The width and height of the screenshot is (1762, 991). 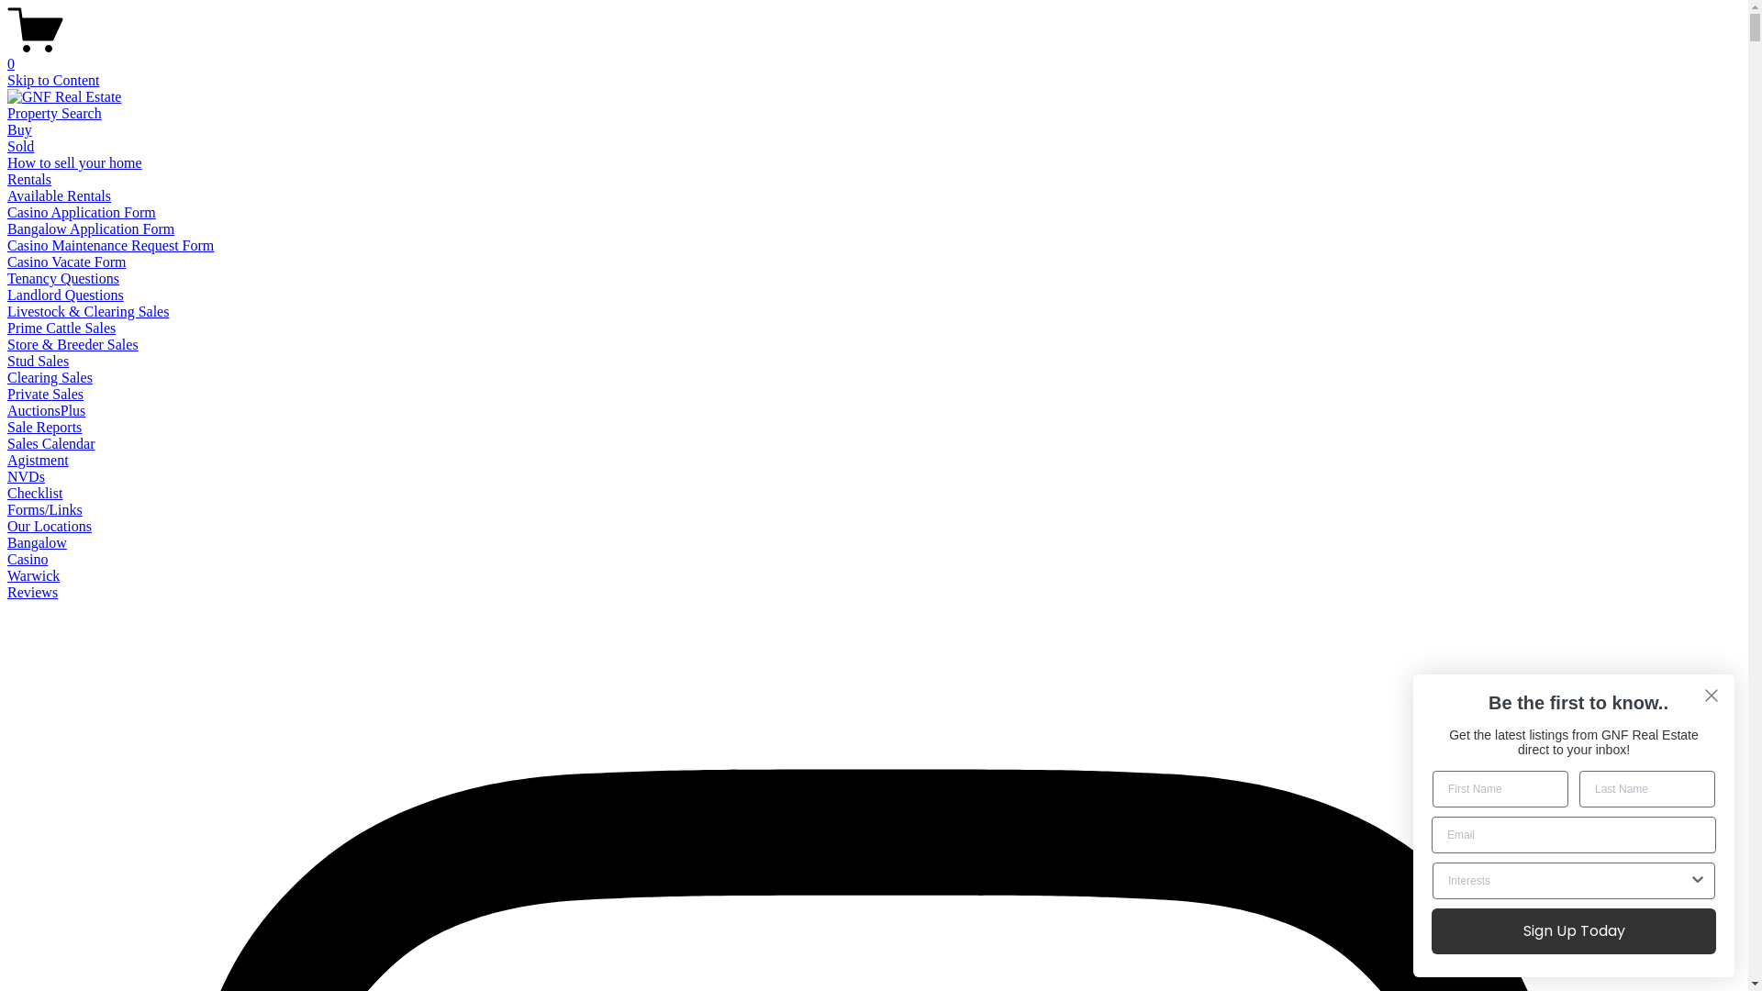 What do you see at coordinates (20, 130) in the screenshot?
I see `Buy` at bounding box center [20, 130].